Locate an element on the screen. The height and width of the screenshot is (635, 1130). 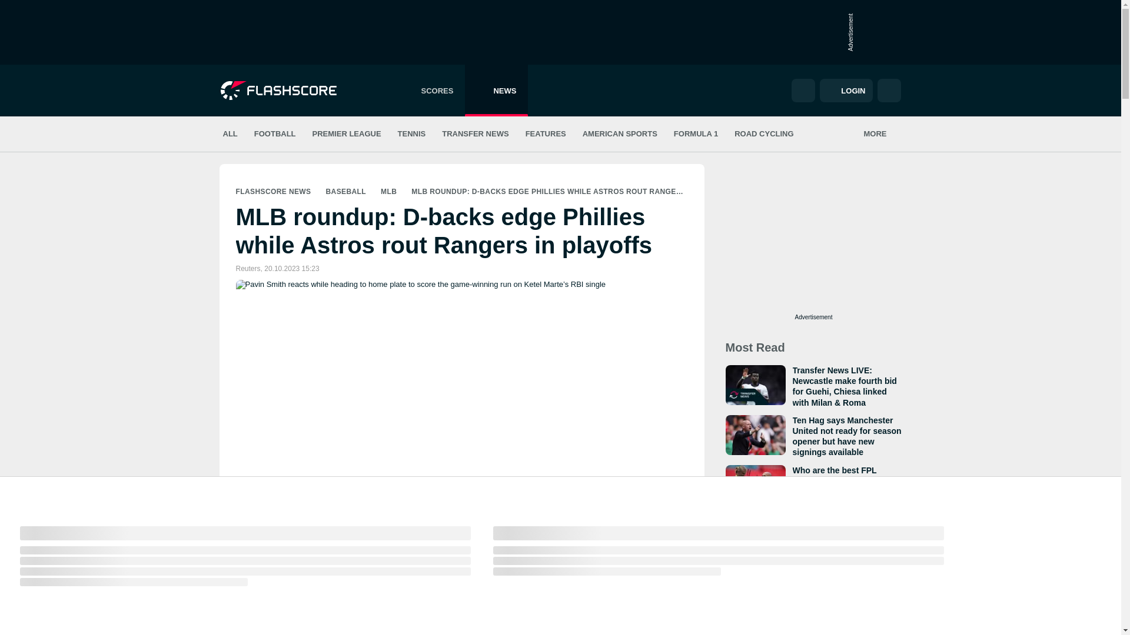
AMERICAN SPORTS is located at coordinates (620, 134).